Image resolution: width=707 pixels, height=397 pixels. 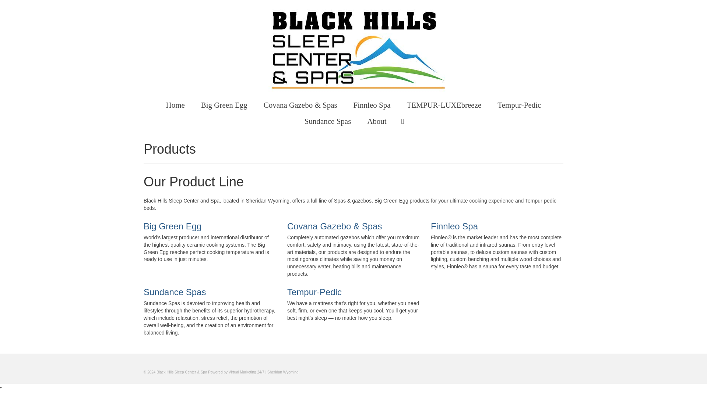 I want to click on Finnleo Spa, so click(x=372, y=105).